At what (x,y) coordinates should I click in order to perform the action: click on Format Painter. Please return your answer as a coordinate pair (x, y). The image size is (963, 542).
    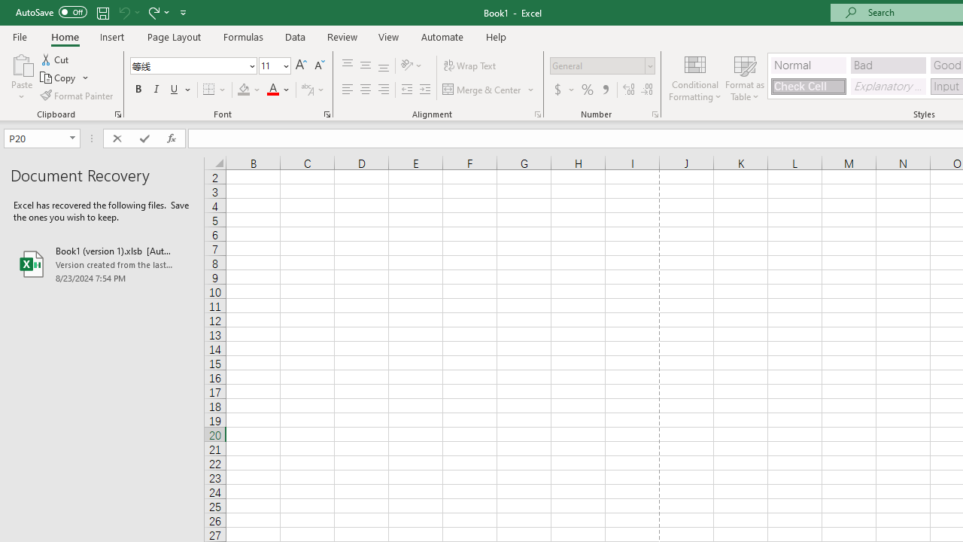
    Looking at the image, I should click on (77, 95).